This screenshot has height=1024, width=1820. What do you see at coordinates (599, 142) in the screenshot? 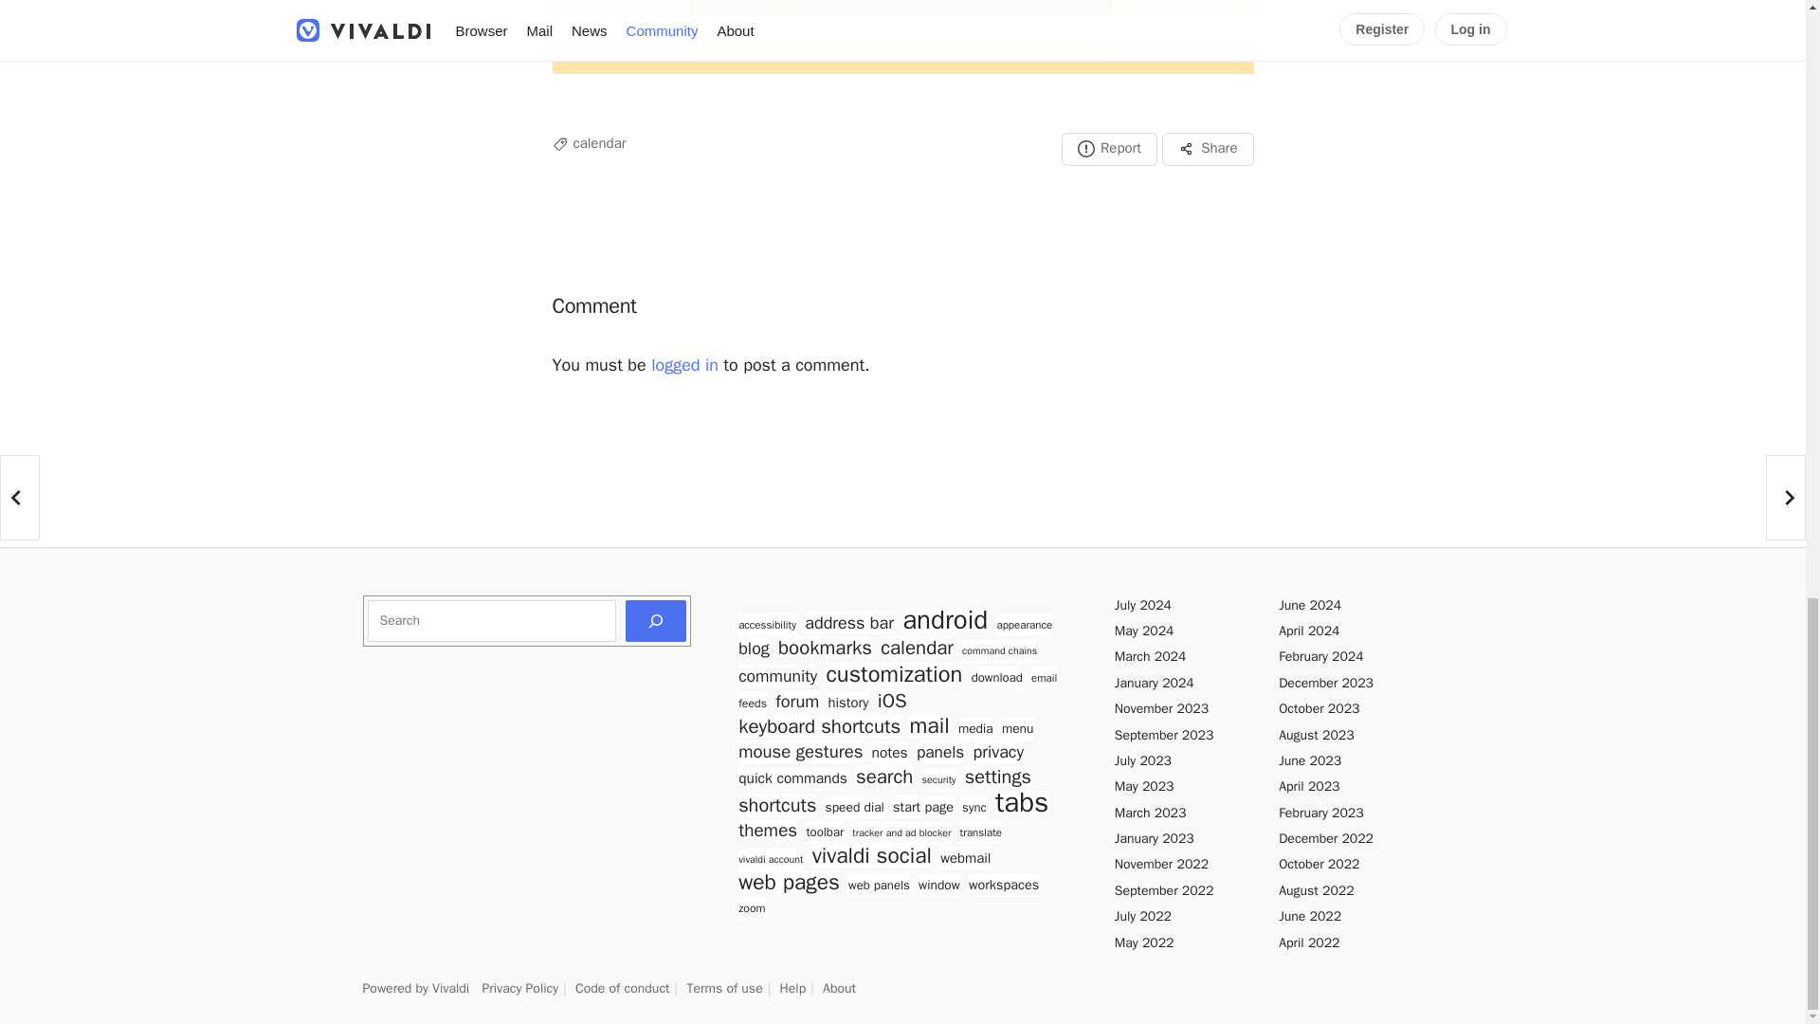
I see `calendar` at bounding box center [599, 142].